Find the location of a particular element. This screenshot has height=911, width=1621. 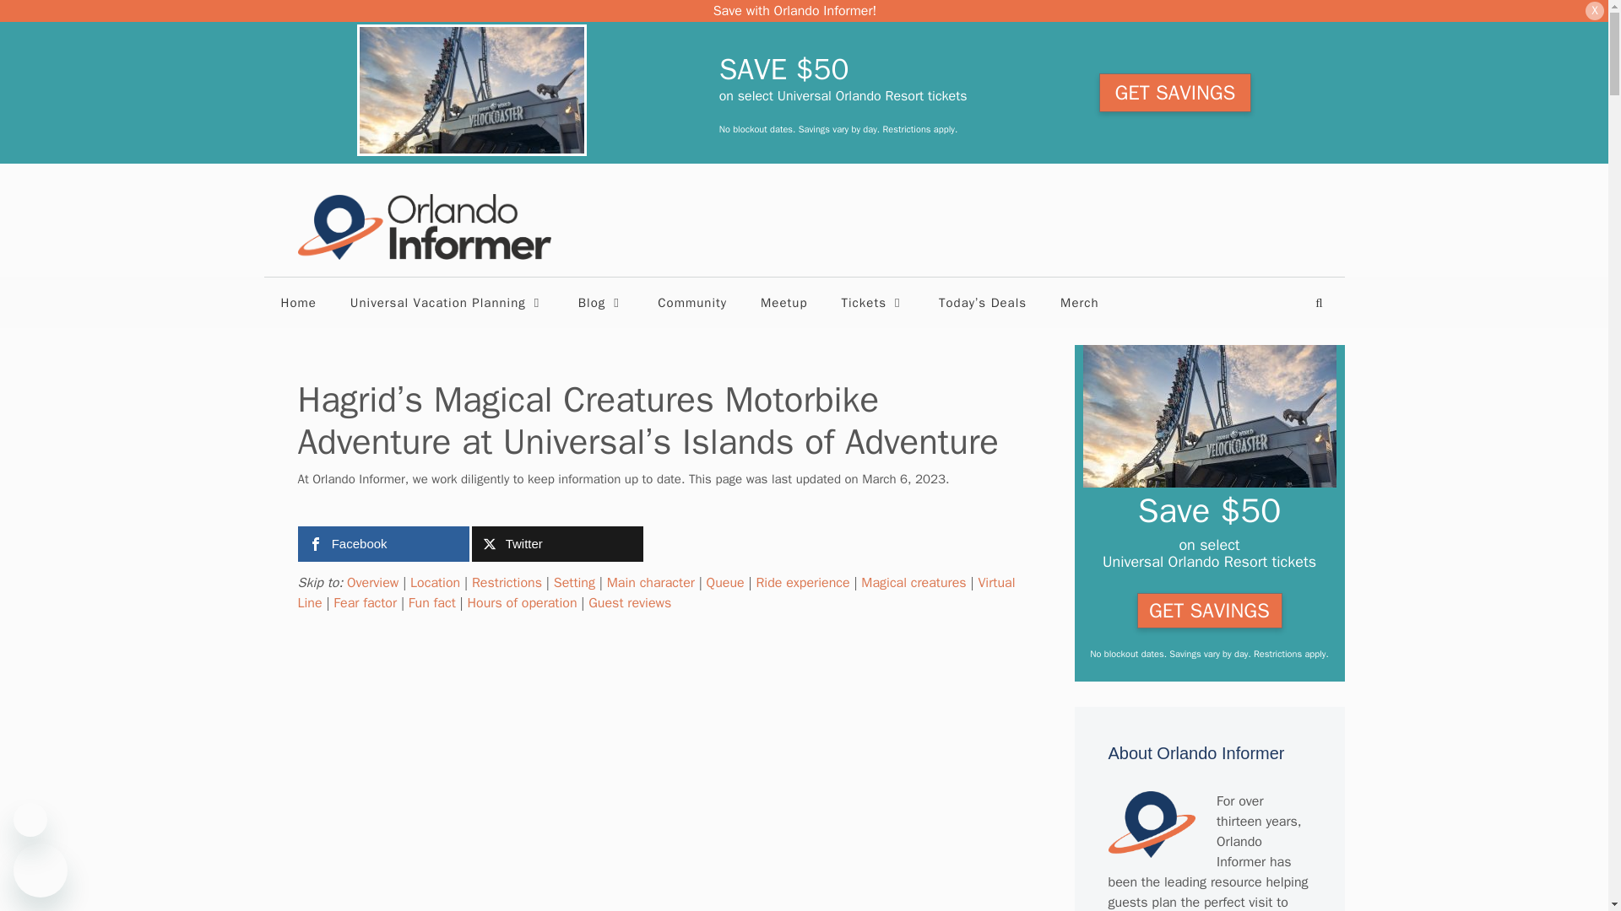

Ride experience is located at coordinates (802, 582).